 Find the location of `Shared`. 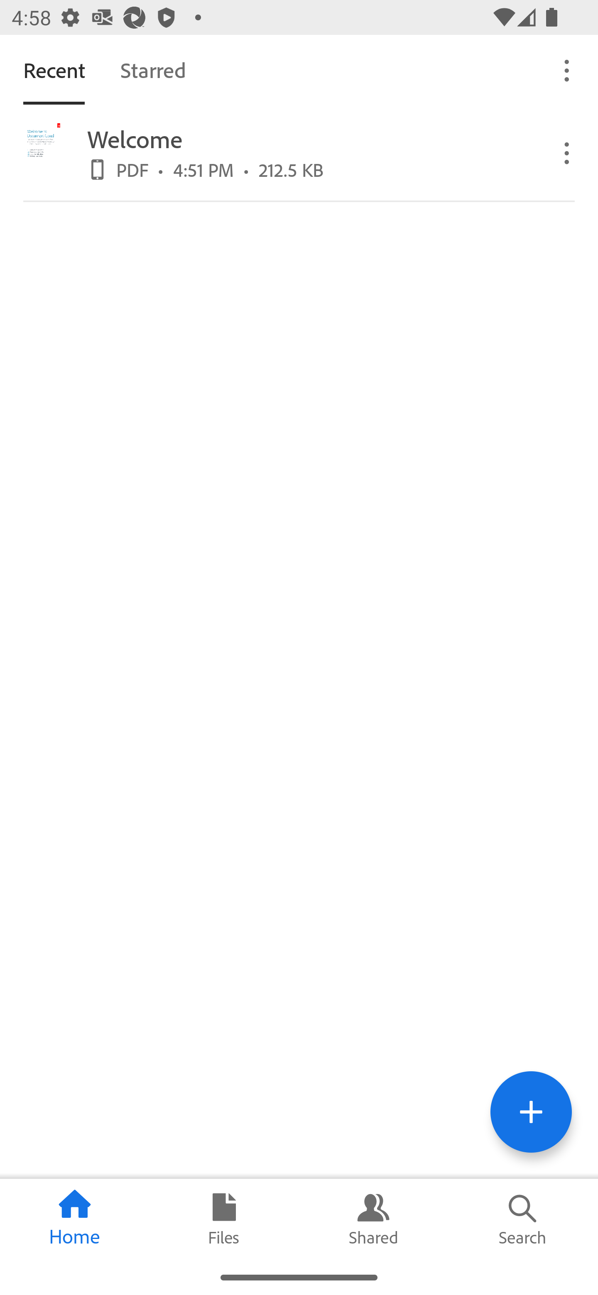

Shared is located at coordinates (374, 1219).